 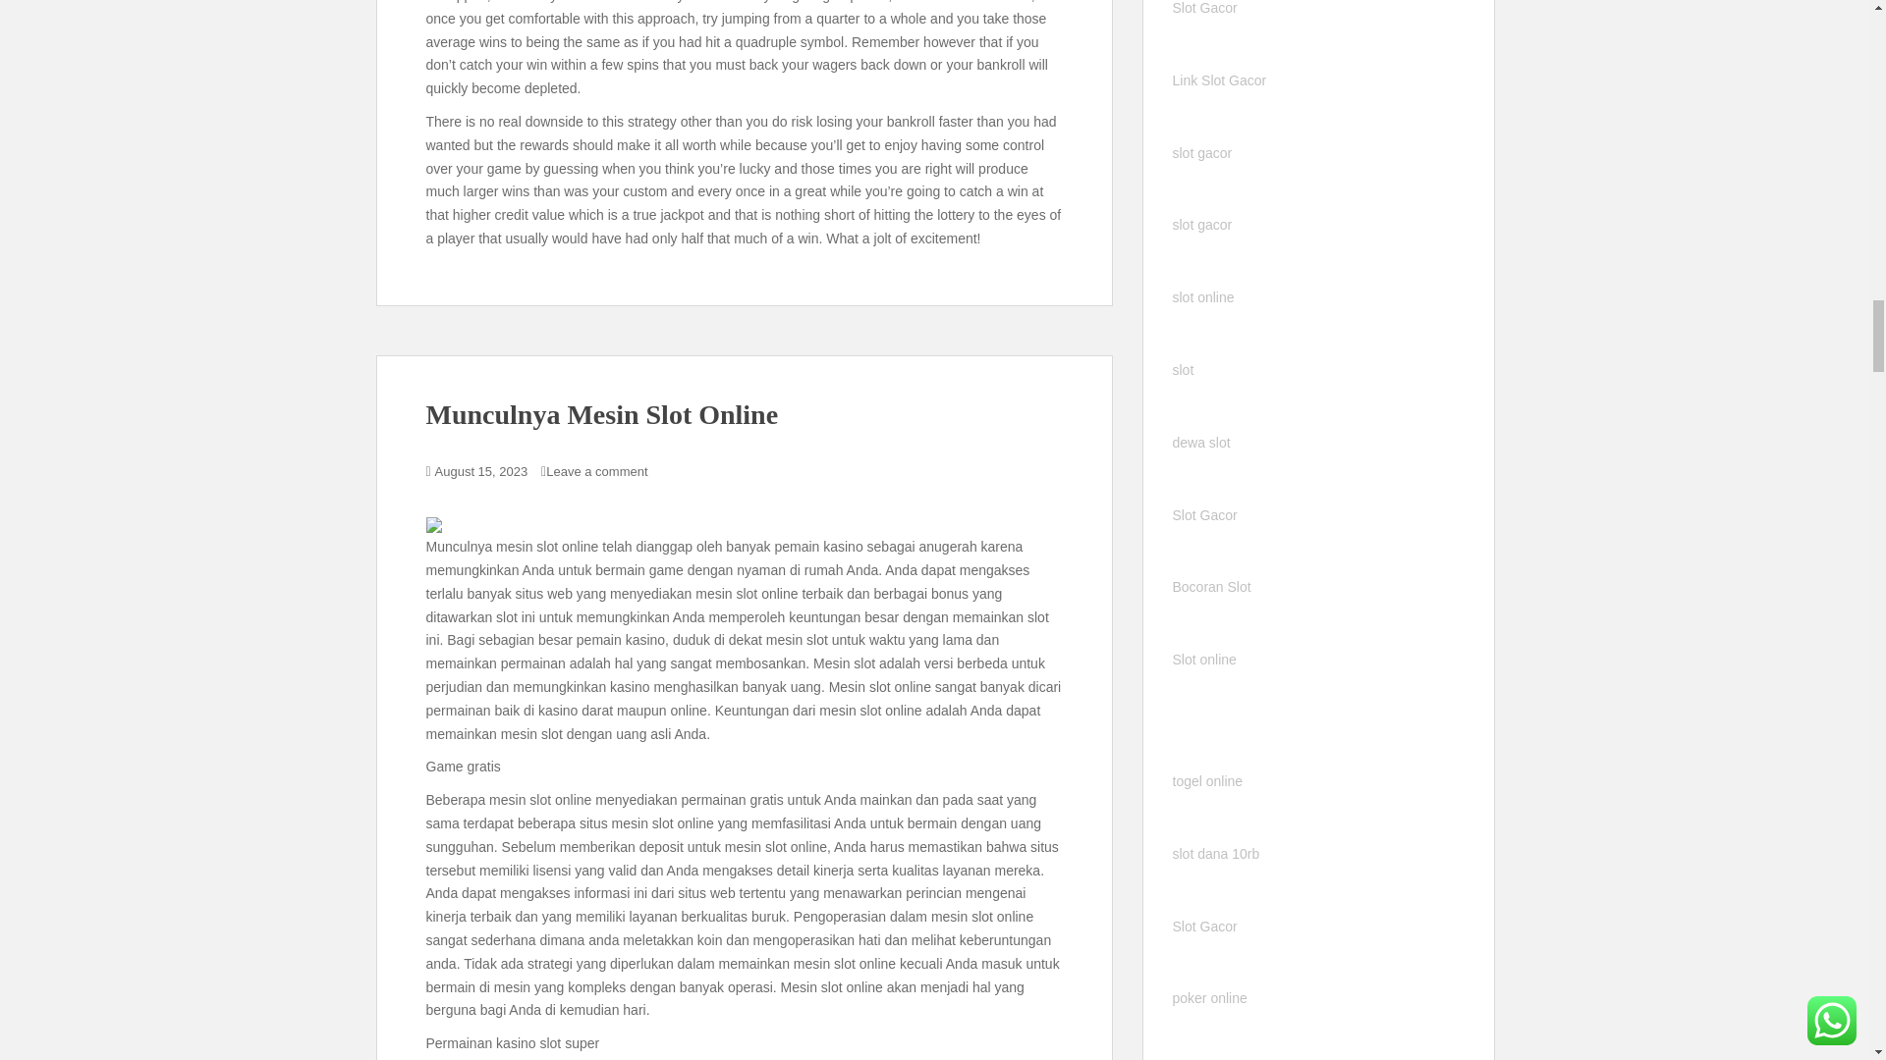 What do you see at coordinates (601, 414) in the screenshot?
I see `Munculnya Mesin Slot Online` at bounding box center [601, 414].